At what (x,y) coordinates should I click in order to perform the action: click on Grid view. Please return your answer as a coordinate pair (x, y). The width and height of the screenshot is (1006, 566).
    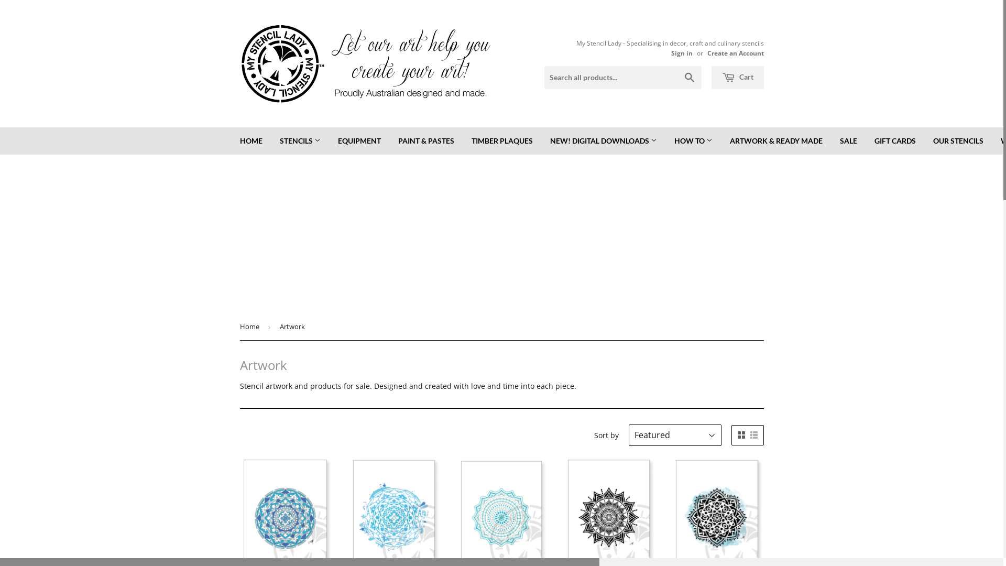
    Looking at the image, I should click on (741, 435).